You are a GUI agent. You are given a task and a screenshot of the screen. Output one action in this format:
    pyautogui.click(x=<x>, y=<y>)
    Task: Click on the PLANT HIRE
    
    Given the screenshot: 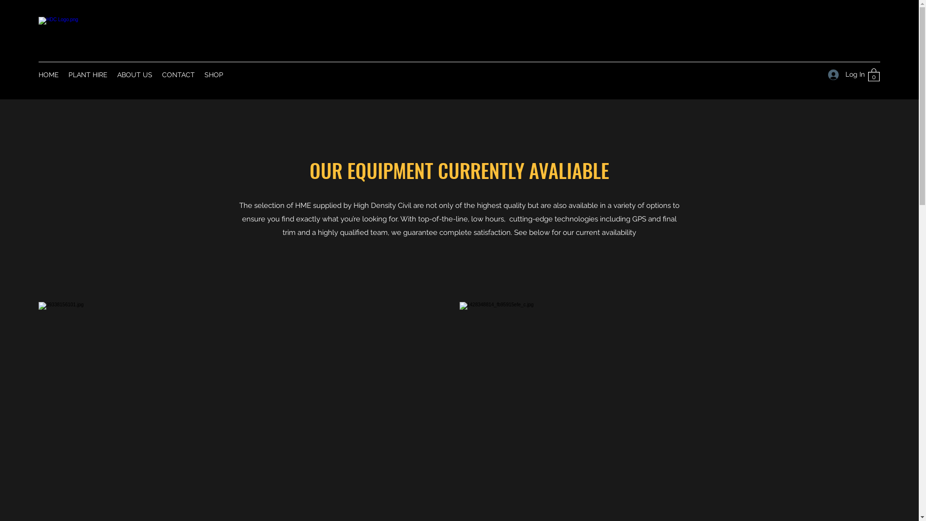 What is the action you would take?
    pyautogui.click(x=88, y=75)
    